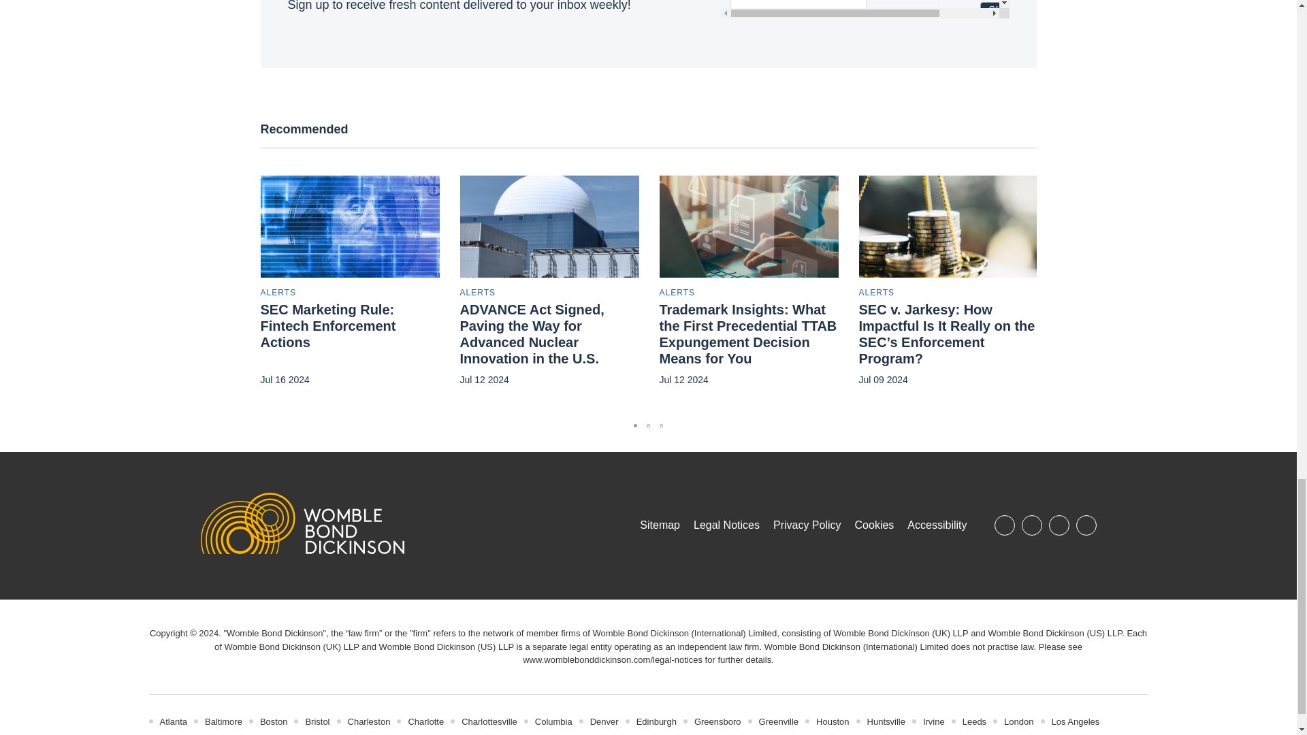 This screenshot has height=735, width=1307. What do you see at coordinates (369, 721) in the screenshot?
I see `Charleston, SC, US` at bounding box center [369, 721].